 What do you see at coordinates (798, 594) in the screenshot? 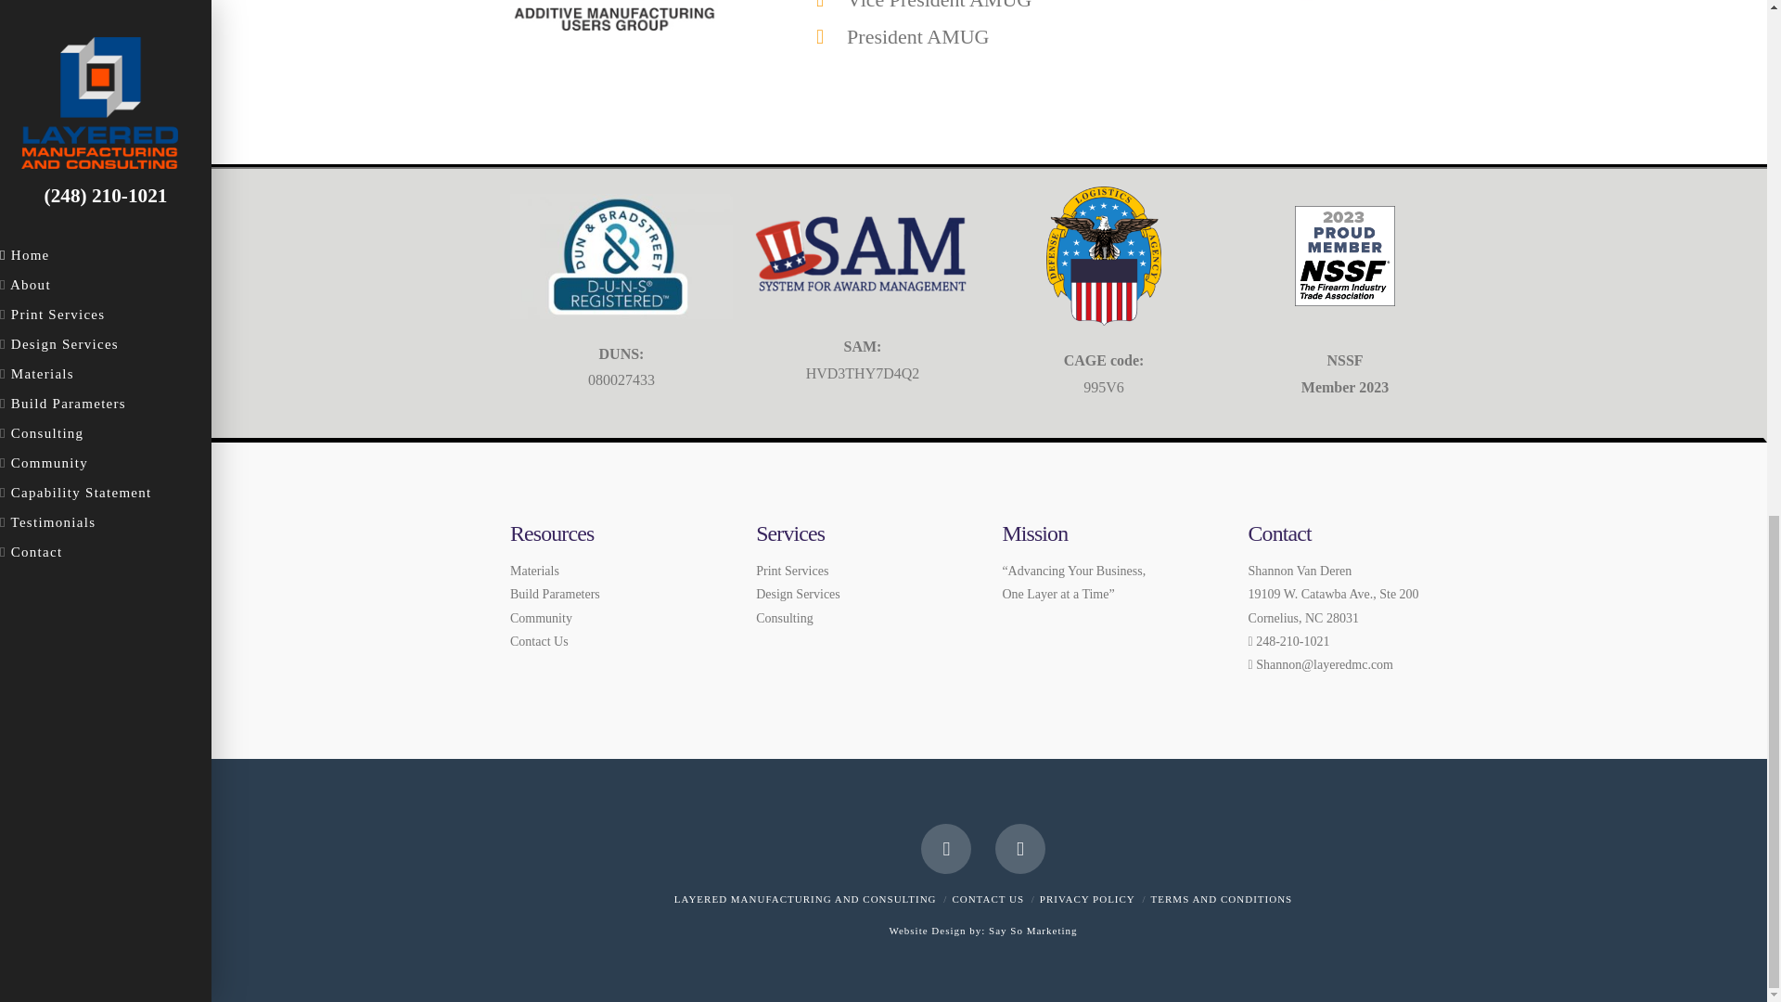
I see `Design Services` at bounding box center [798, 594].